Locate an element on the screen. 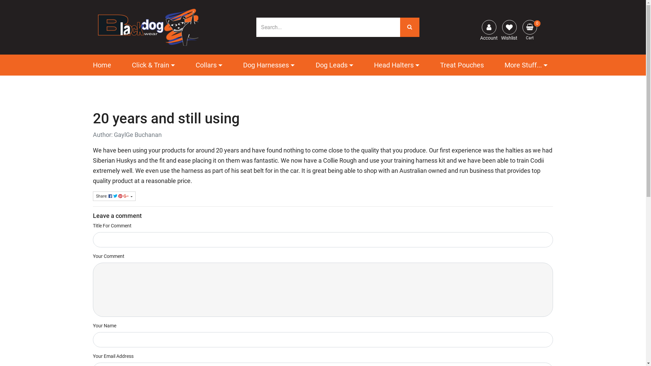 This screenshot has width=651, height=366. Cart
0 is located at coordinates (530, 27).